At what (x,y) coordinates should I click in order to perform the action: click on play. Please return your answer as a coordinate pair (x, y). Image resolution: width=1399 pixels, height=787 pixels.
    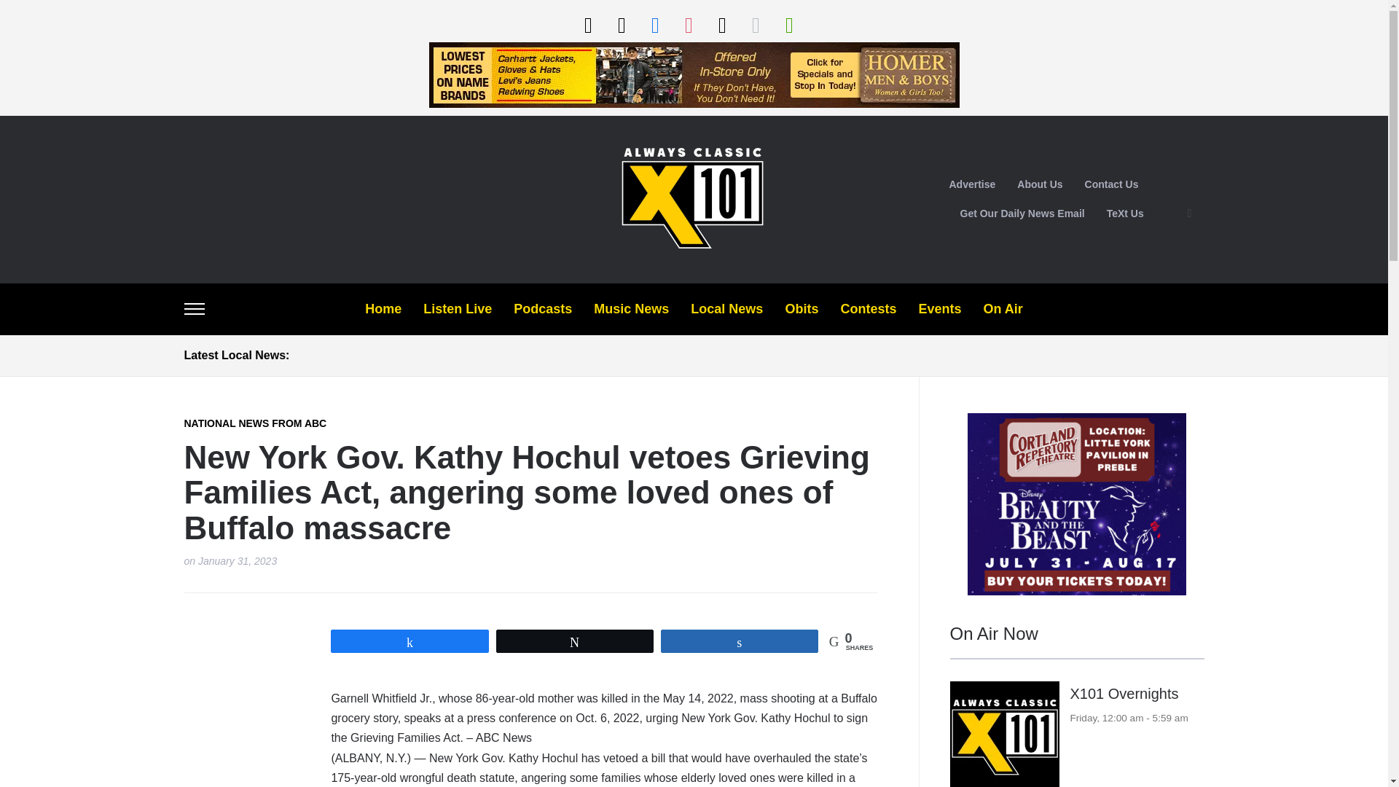
    Looking at the image, I should click on (788, 24).